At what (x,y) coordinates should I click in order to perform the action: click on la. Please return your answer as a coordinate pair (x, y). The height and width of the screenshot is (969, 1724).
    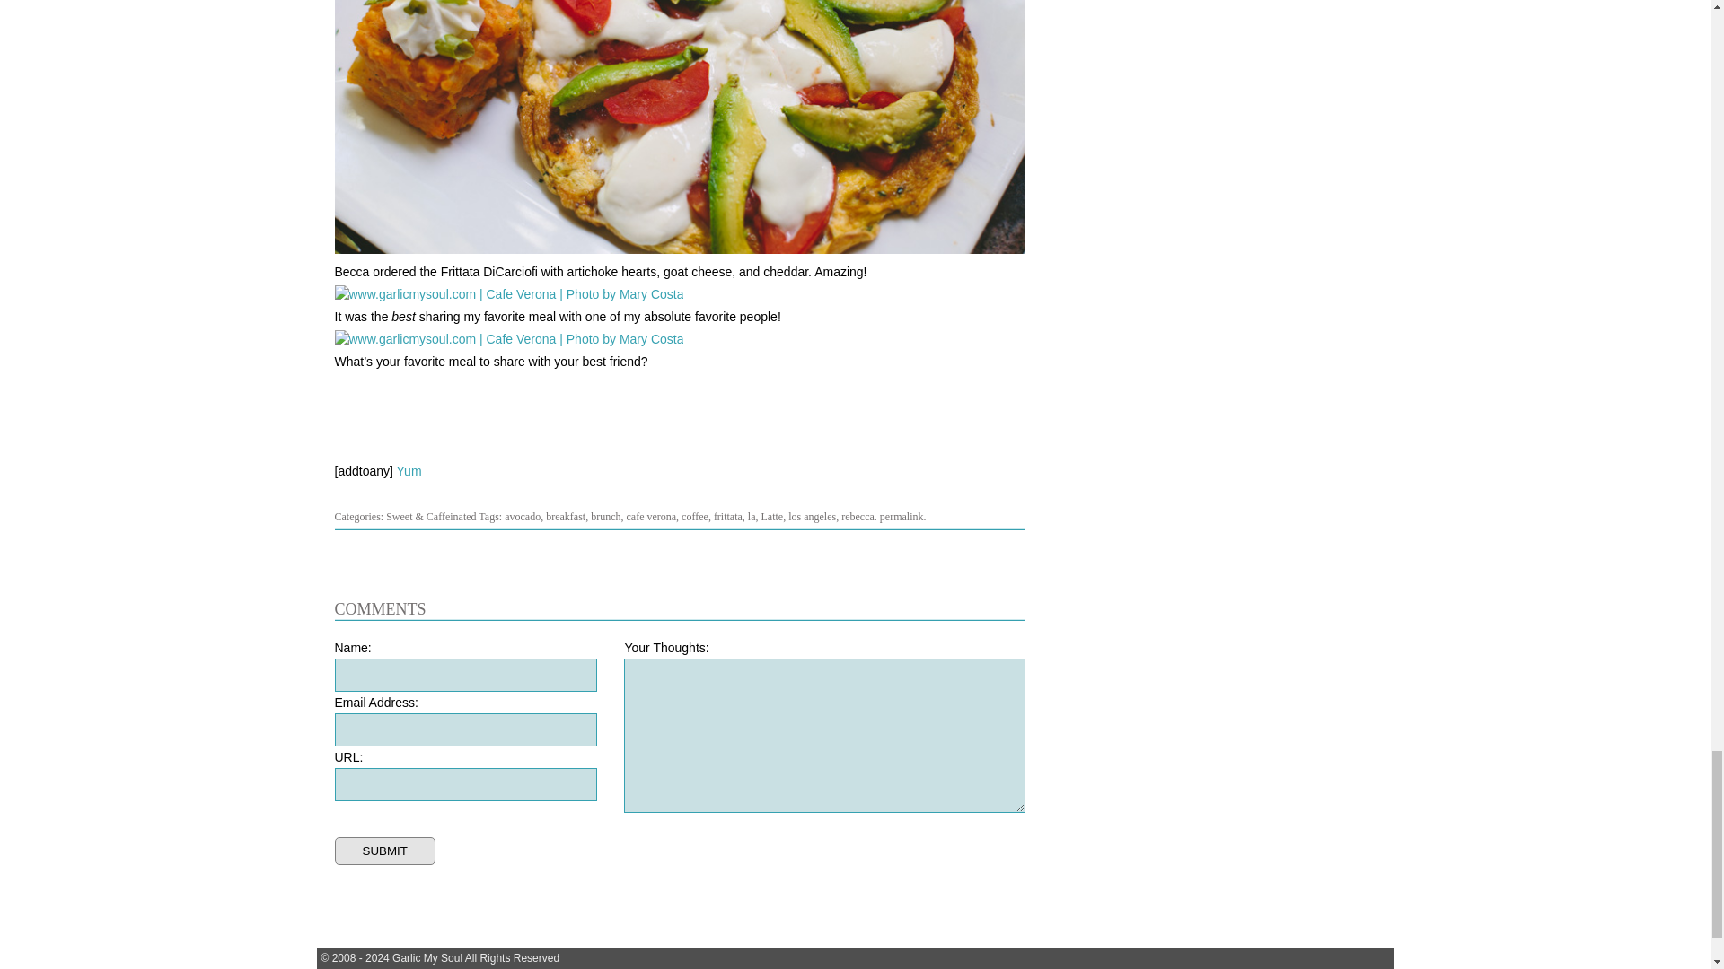
    Looking at the image, I should click on (752, 517).